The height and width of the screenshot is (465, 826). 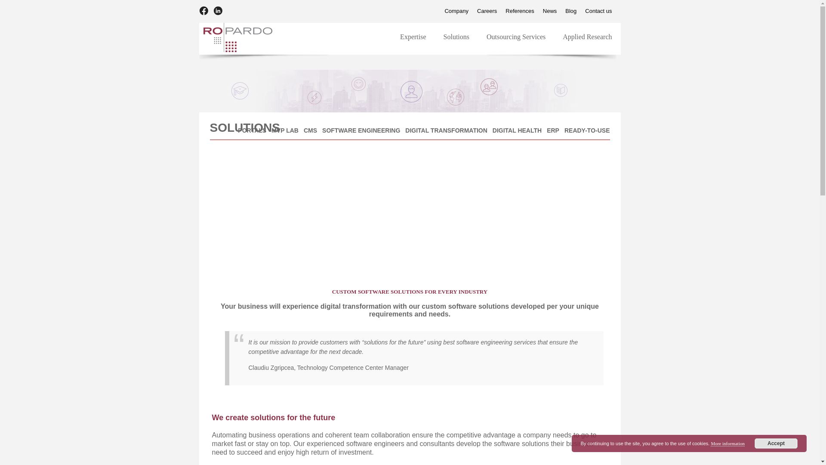 What do you see at coordinates (456, 11) in the screenshot?
I see `News` at bounding box center [456, 11].